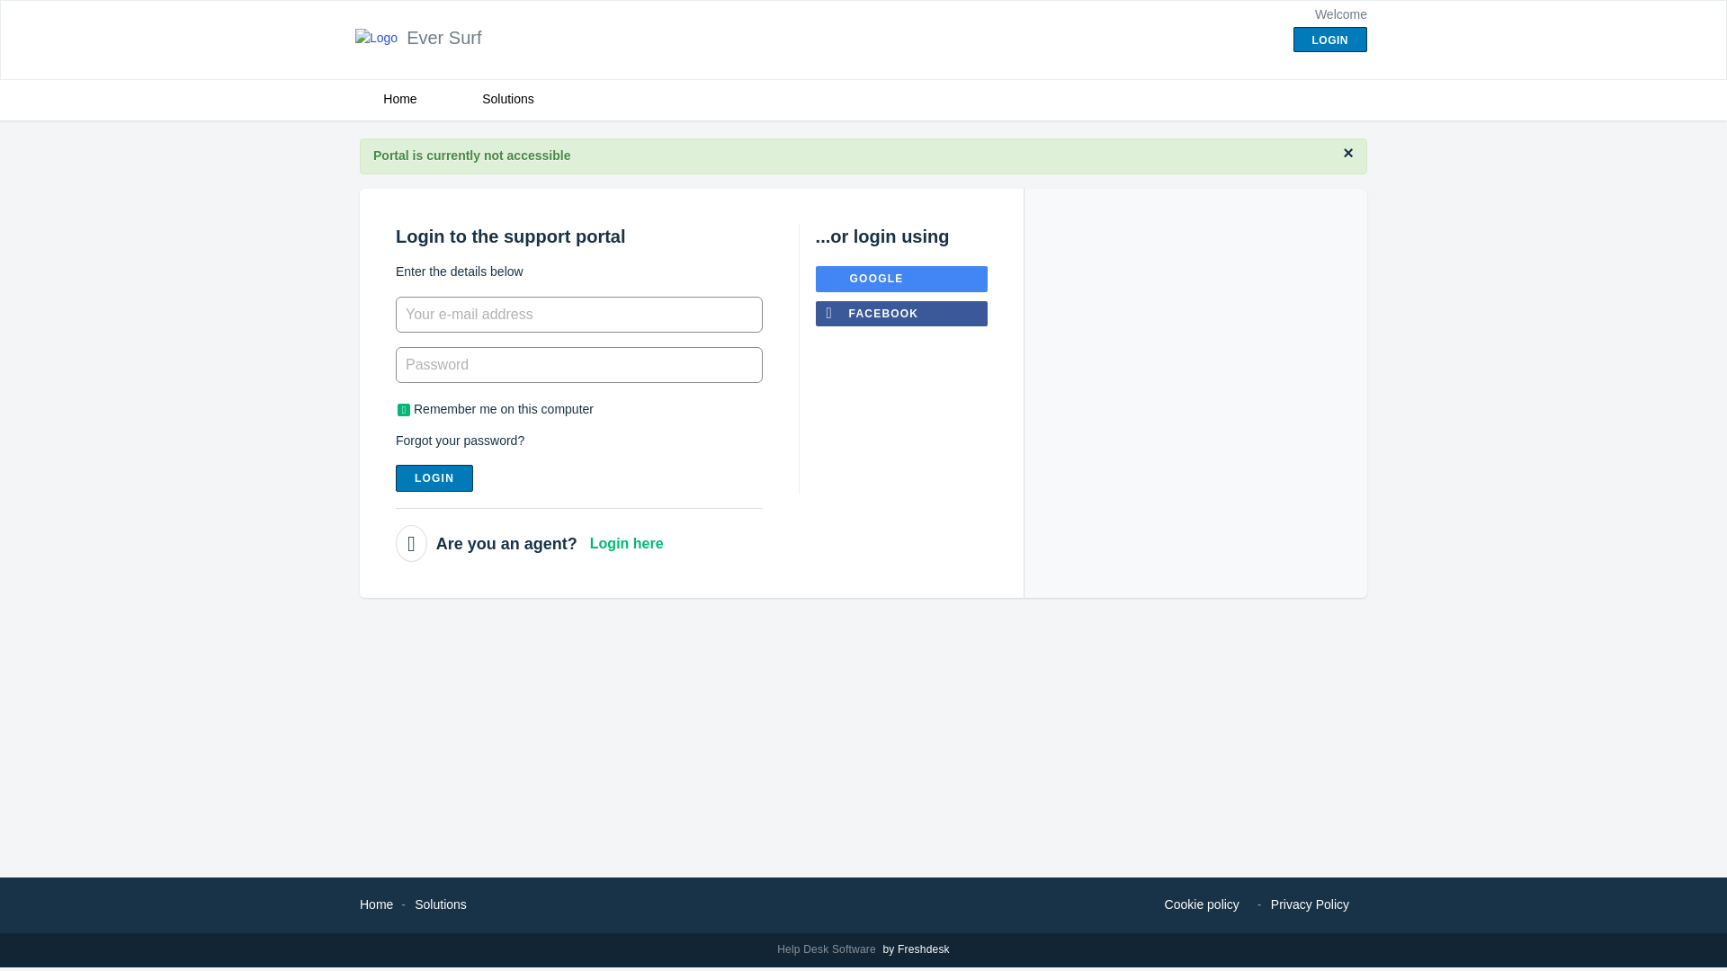 The width and height of the screenshot is (1727, 971). Describe the element at coordinates (403, 410) in the screenshot. I see `1` at that location.